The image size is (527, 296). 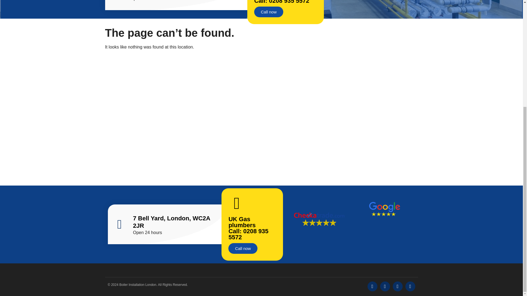 I want to click on Call now, so click(x=268, y=12).